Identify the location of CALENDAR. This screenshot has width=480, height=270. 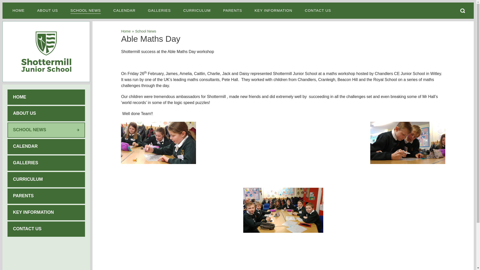
(124, 10).